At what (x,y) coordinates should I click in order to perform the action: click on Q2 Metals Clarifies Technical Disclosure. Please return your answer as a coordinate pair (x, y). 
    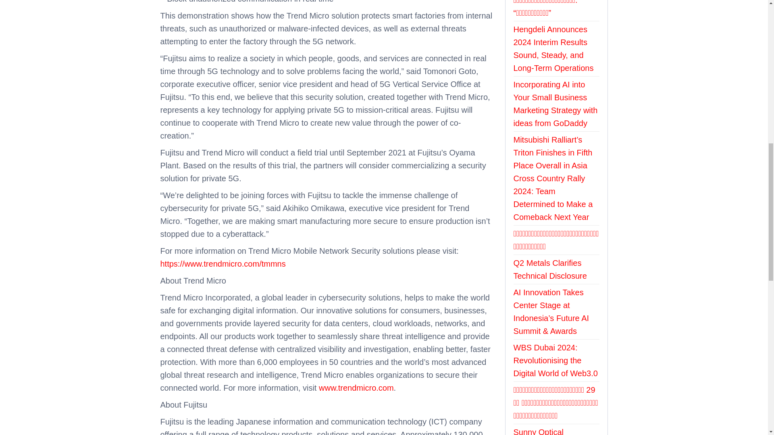
    Looking at the image, I should click on (550, 269).